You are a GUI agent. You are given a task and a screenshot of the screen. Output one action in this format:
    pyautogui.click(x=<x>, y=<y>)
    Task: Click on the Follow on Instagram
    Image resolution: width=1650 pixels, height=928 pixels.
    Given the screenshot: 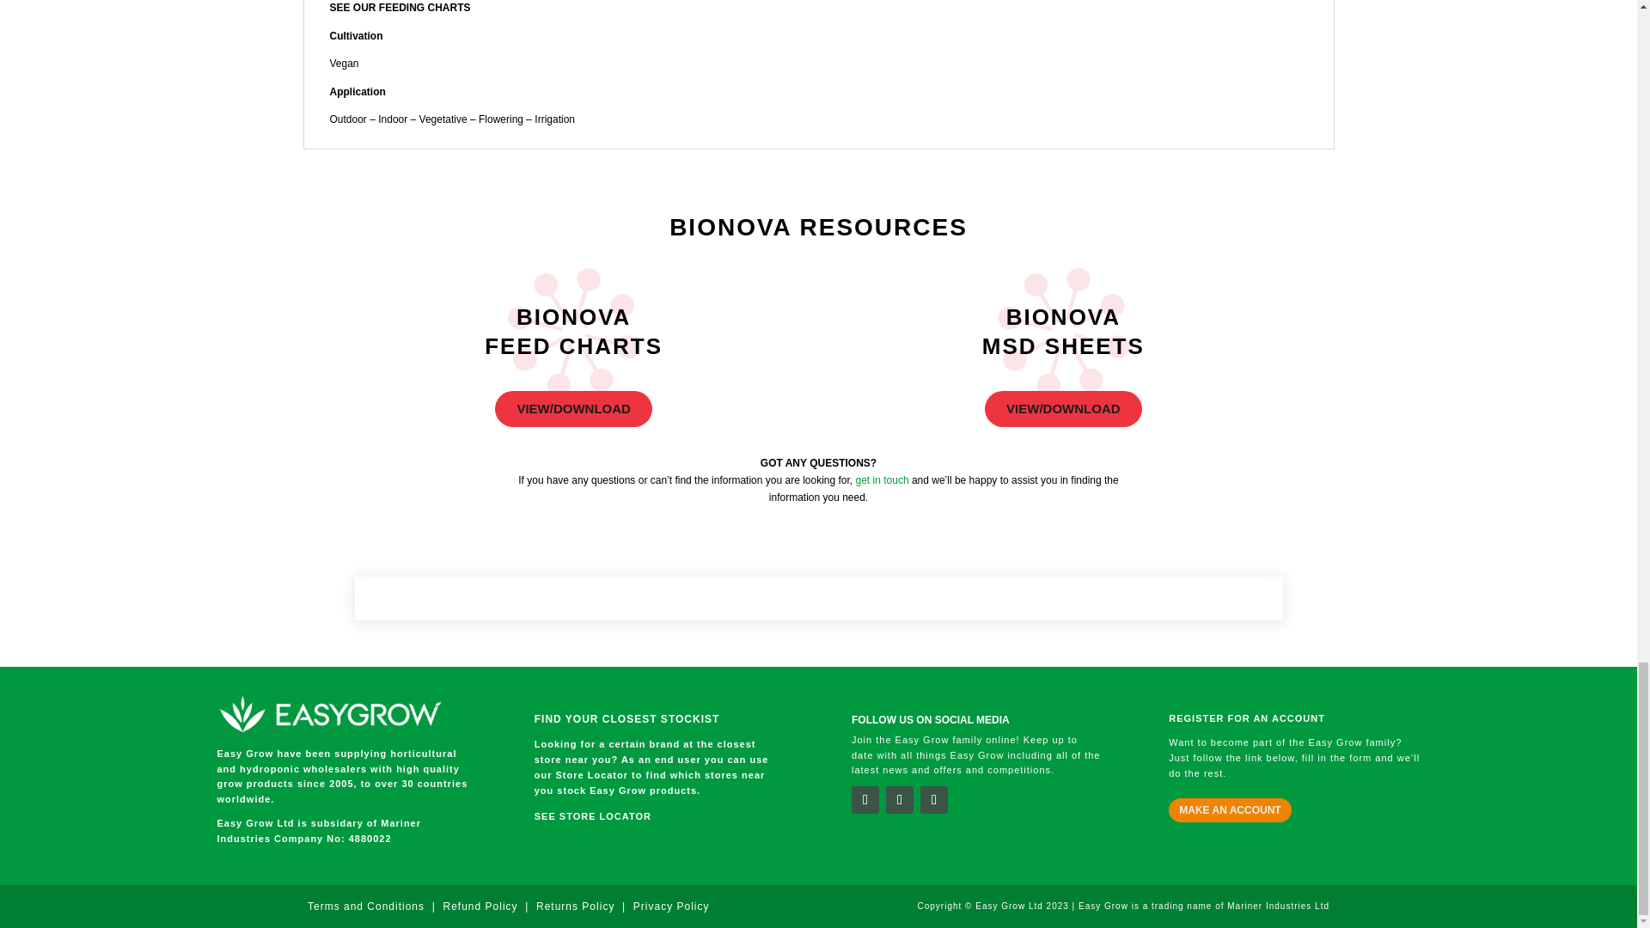 What is the action you would take?
    pyautogui.click(x=933, y=799)
    